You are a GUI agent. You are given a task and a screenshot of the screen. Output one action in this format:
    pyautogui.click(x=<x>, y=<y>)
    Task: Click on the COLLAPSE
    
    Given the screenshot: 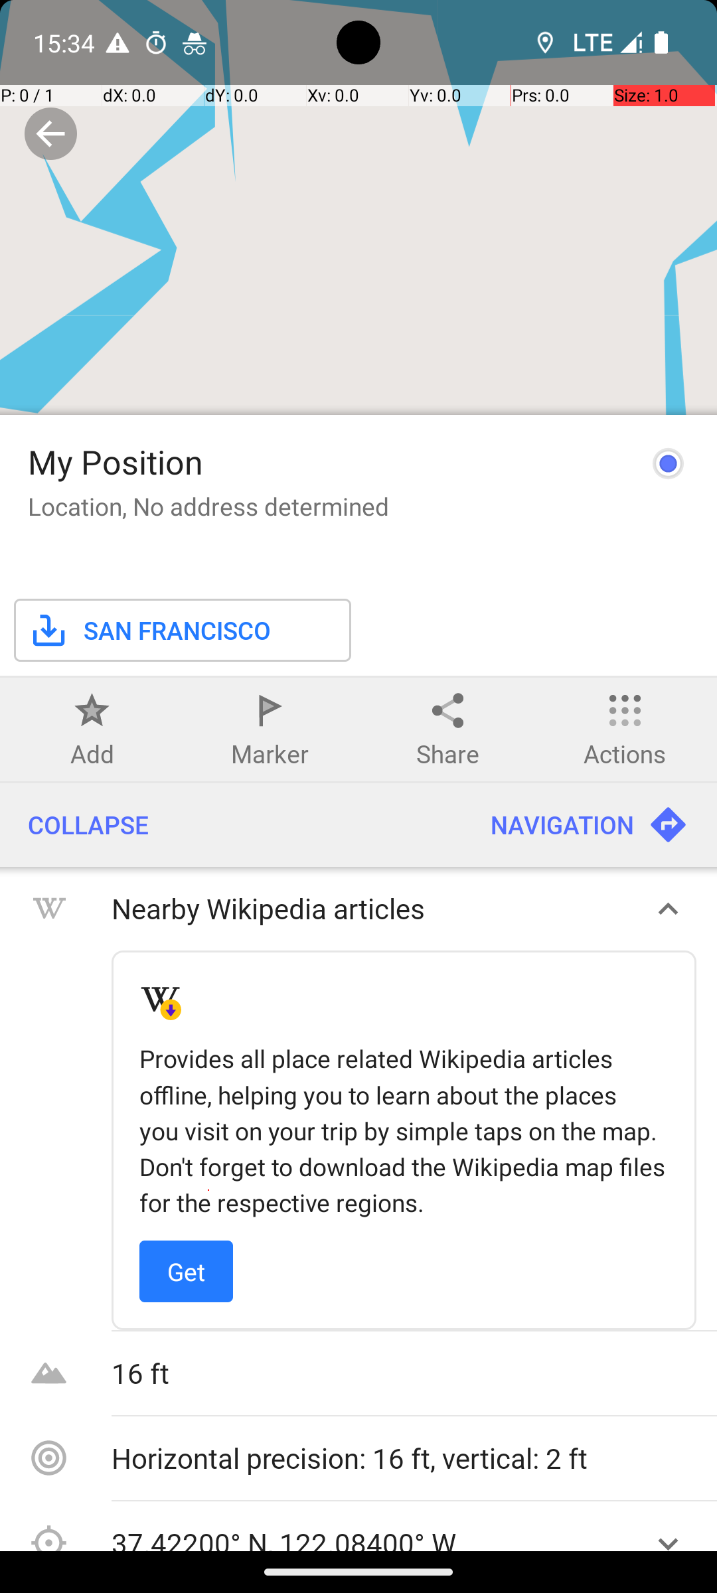 What is the action you would take?
    pyautogui.click(x=231, y=1059)
    